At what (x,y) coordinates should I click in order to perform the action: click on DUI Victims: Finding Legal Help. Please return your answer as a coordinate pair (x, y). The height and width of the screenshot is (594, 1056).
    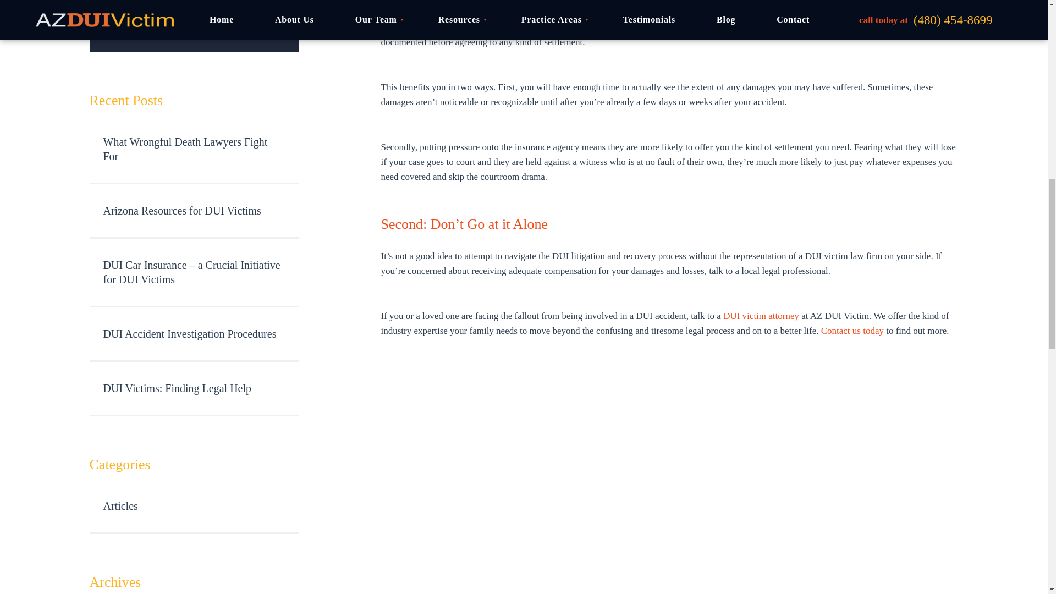
    Looking at the image, I should click on (193, 389).